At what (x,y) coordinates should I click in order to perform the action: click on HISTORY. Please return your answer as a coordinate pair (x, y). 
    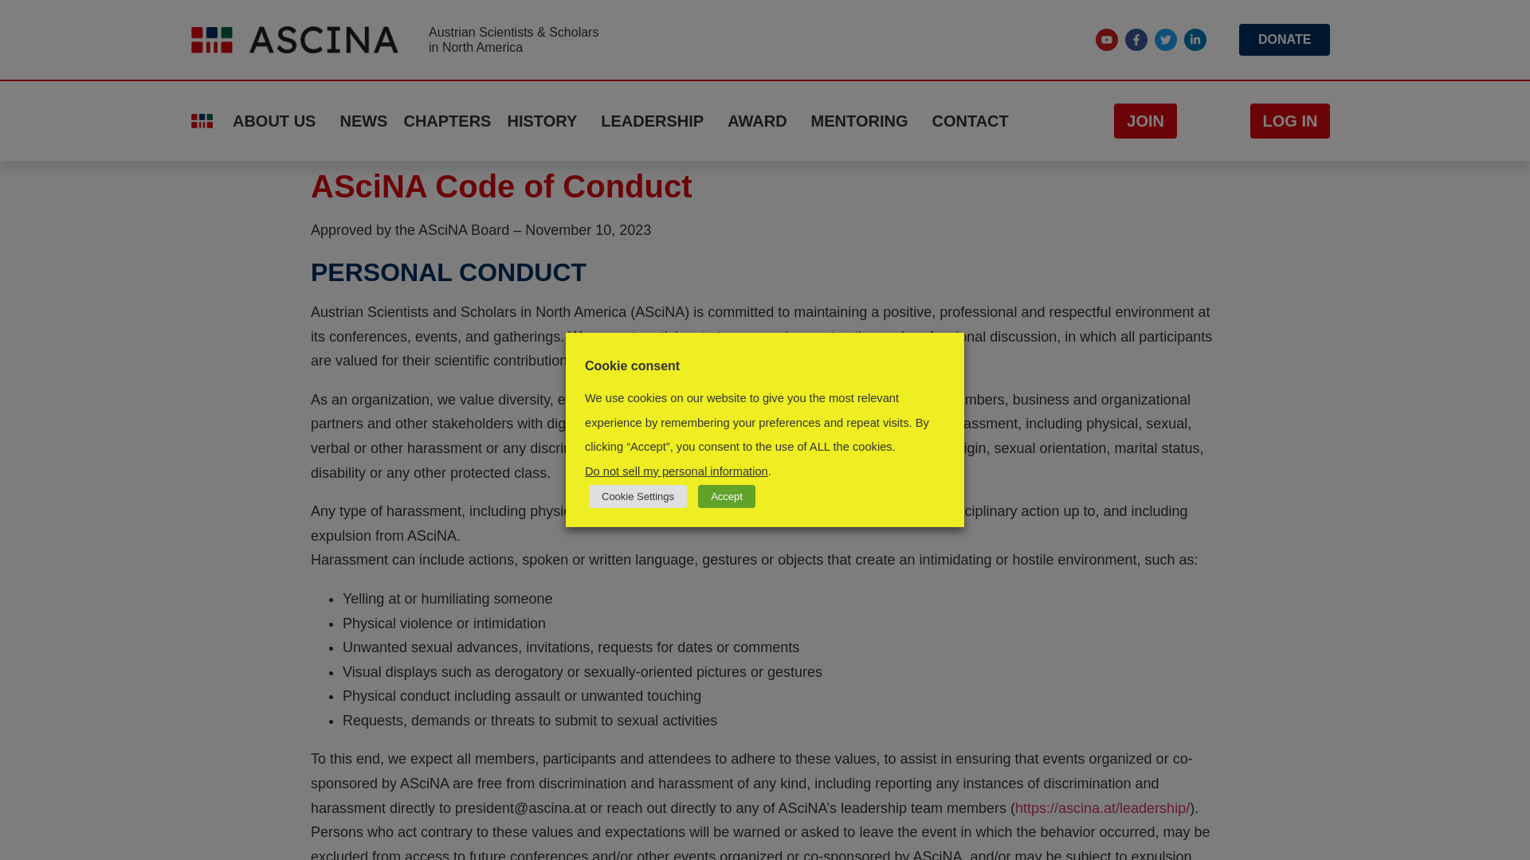
    Looking at the image, I should click on (545, 120).